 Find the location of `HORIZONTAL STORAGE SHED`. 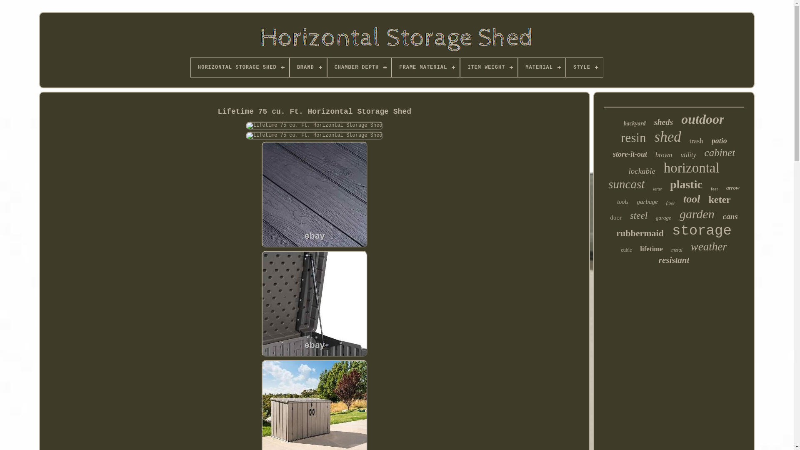

HORIZONTAL STORAGE SHED is located at coordinates (240, 67).